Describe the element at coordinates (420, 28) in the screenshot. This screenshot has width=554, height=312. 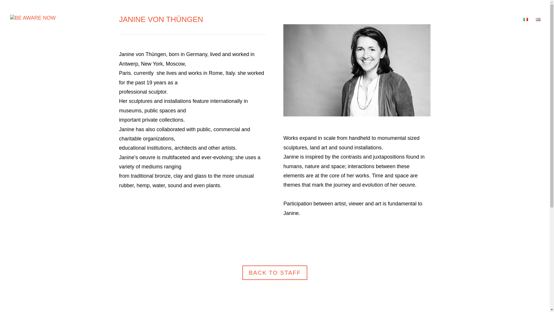
I see `PARTNERS` at that location.